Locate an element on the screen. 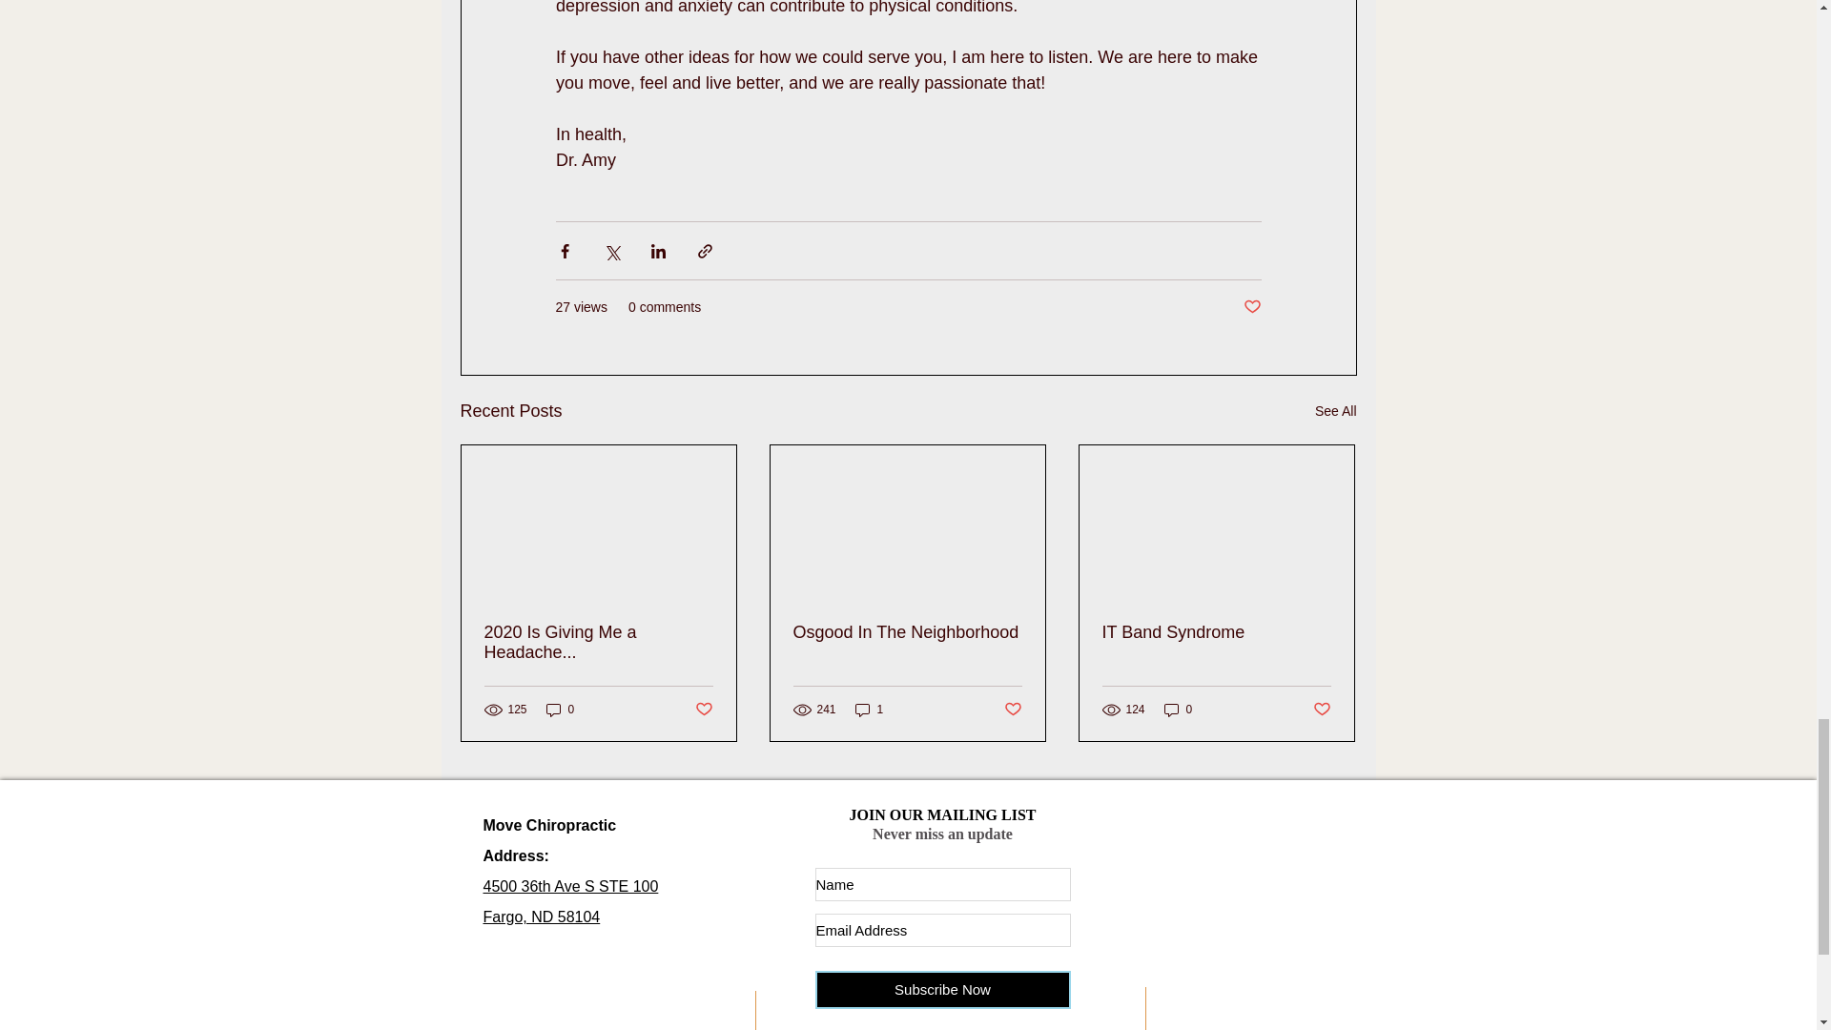  Subscribe Now is located at coordinates (1335, 411).